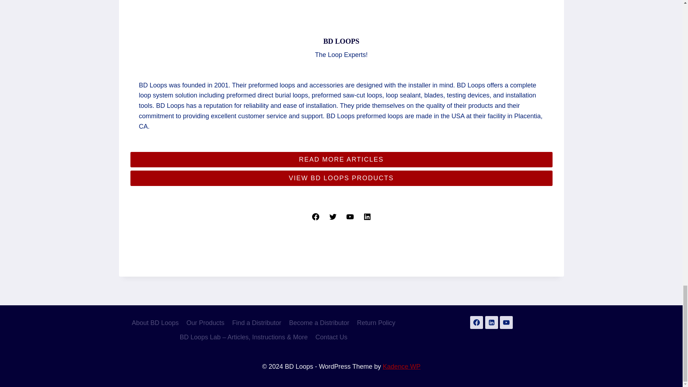 This screenshot has width=688, height=387. What do you see at coordinates (367, 217) in the screenshot?
I see `LinkedIn` at bounding box center [367, 217].